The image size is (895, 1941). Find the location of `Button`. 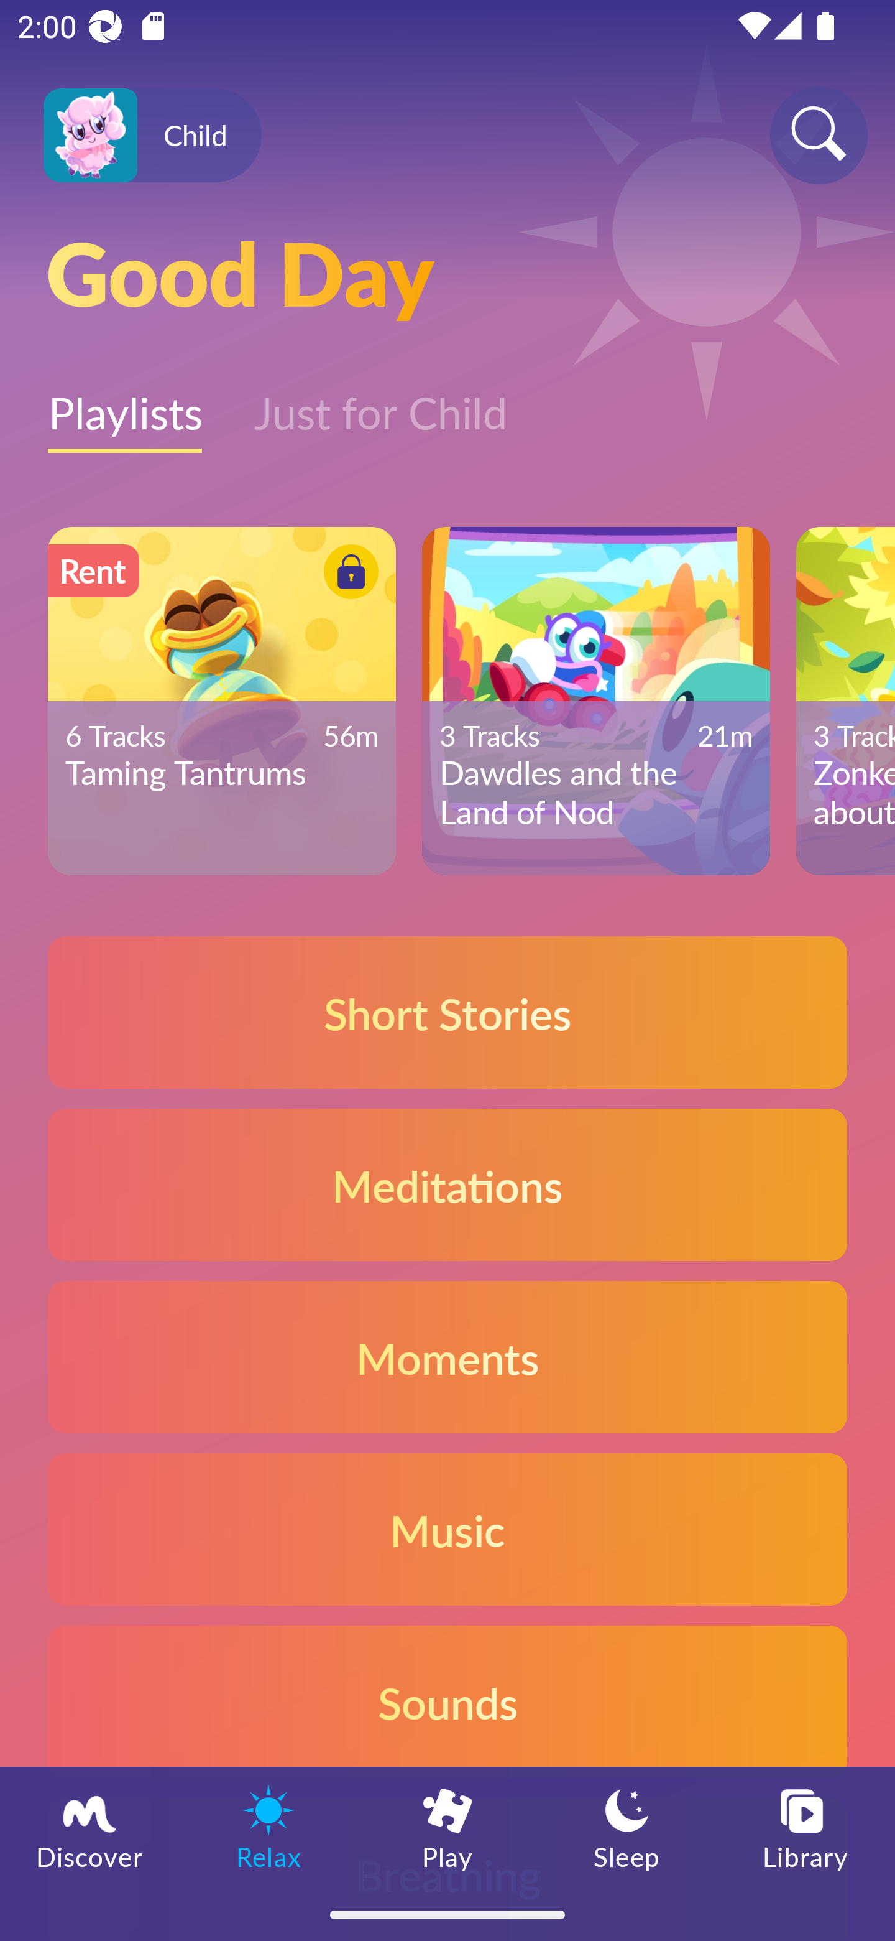

Button is located at coordinates (347, 574).